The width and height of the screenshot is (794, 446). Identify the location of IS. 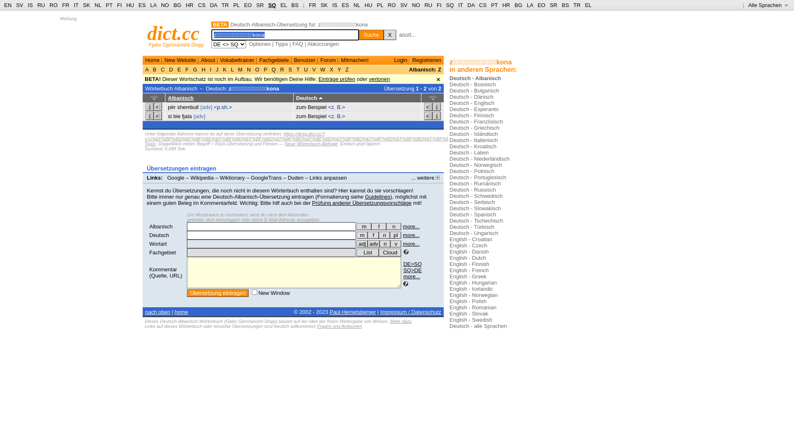
(335, 5).